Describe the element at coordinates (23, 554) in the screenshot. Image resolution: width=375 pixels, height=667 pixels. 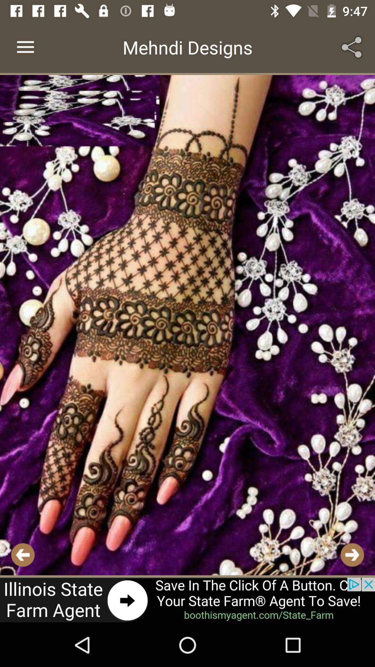
I see `go to previous` at that location.